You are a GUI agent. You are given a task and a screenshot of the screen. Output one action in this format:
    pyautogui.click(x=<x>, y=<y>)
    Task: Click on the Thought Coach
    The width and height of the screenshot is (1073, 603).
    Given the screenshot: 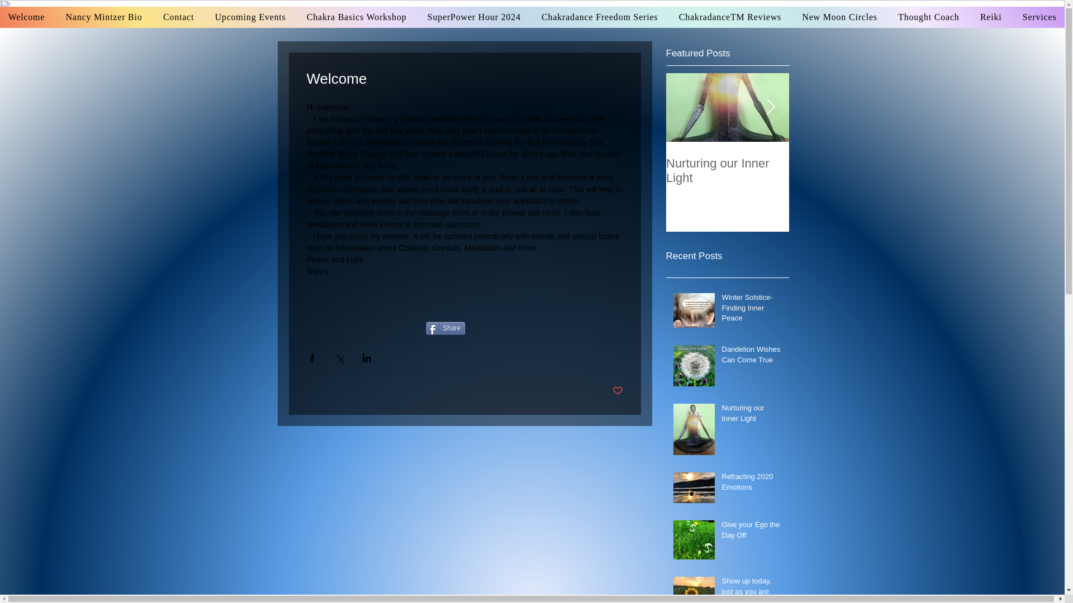 What is the action you would take?
    pyautogui.click(x=929, y=17)
    